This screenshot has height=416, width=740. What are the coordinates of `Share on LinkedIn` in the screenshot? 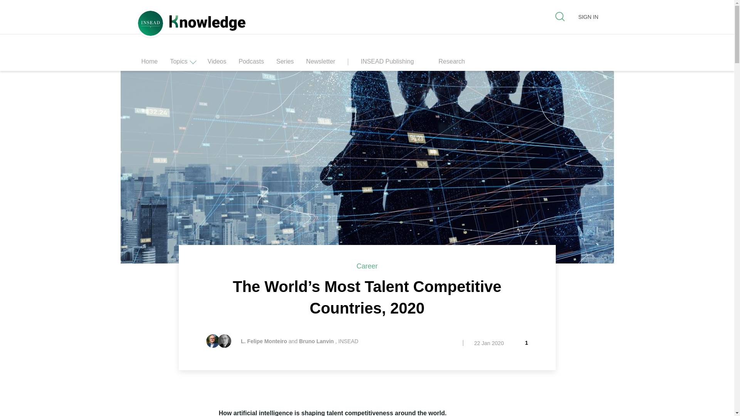 It's located at (188, 412).